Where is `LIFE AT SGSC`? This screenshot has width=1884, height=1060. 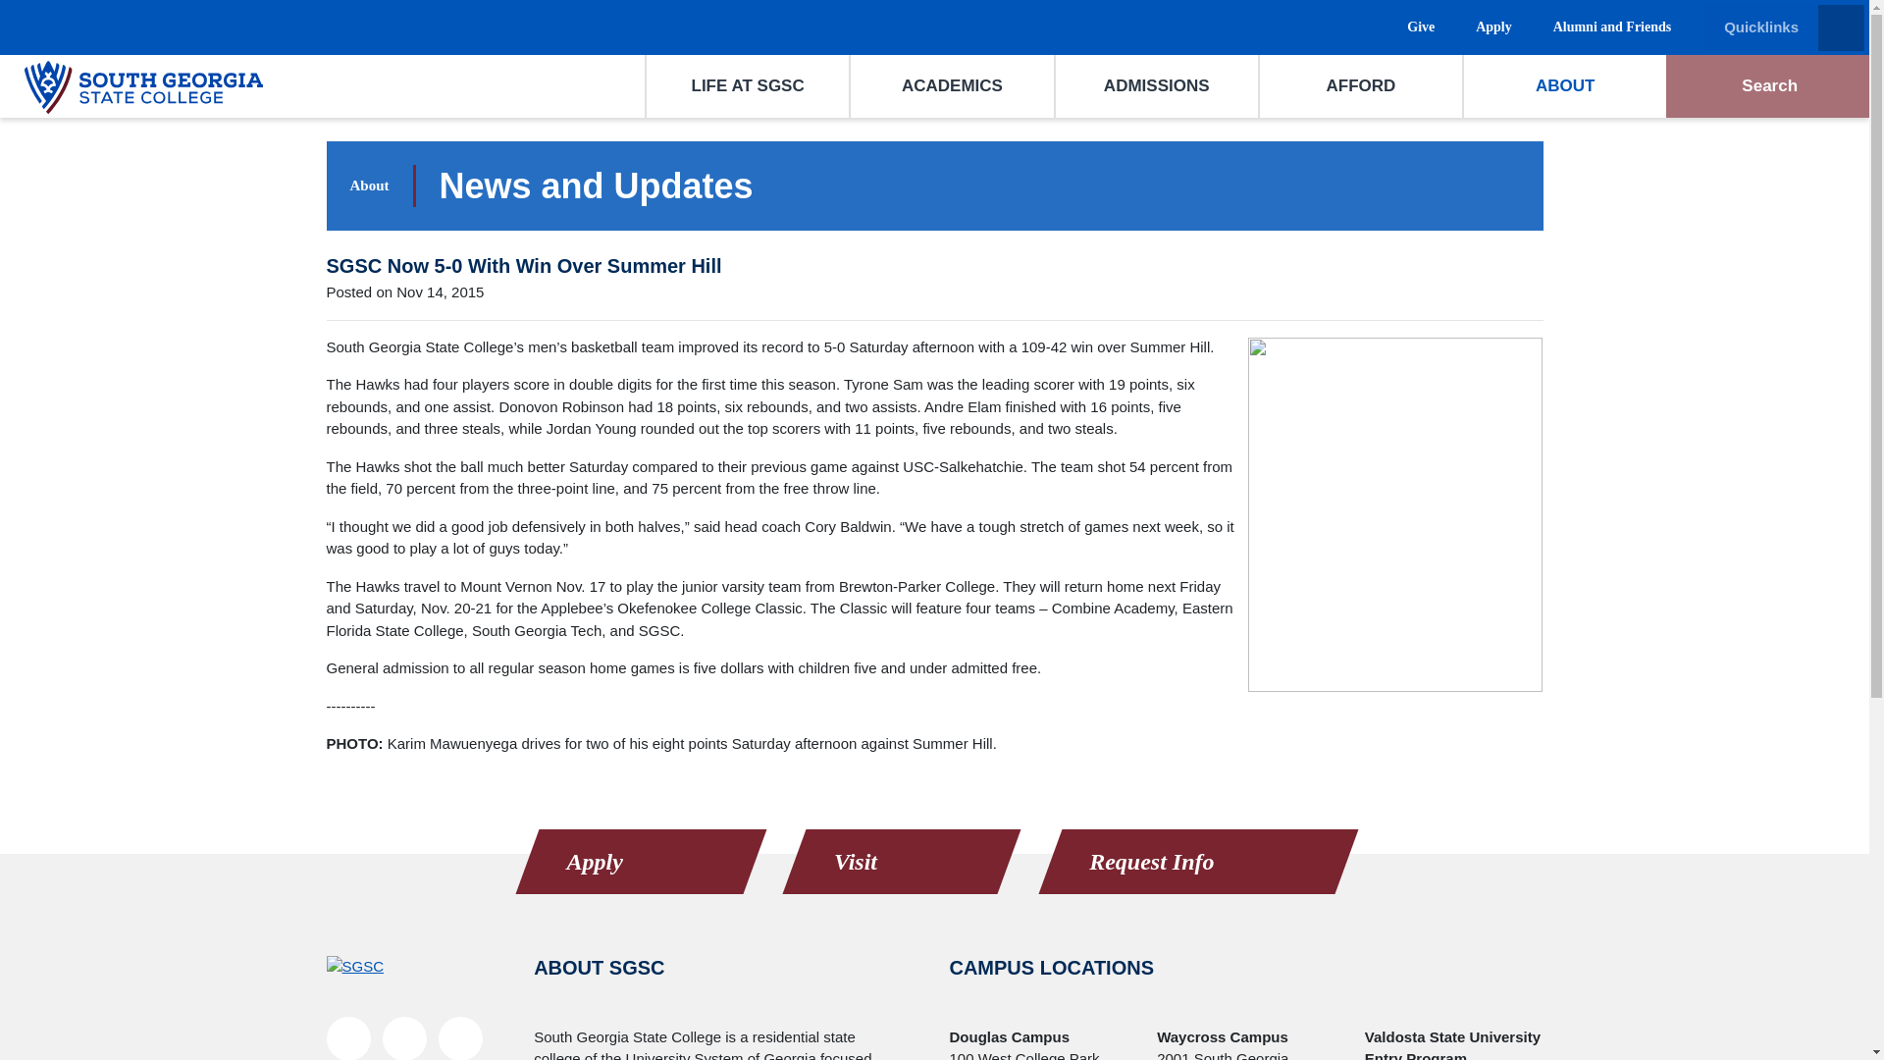 LIFE AT SGSC is located at coordinates (748, 86).